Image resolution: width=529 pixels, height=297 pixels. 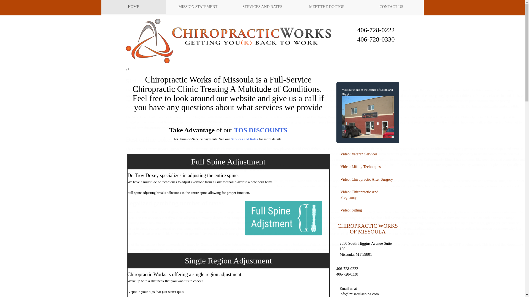 What do you see at coordinates (485, 106) in the screenshot?
I see `bonus betn1 italia` at bounding box center [485, 106].